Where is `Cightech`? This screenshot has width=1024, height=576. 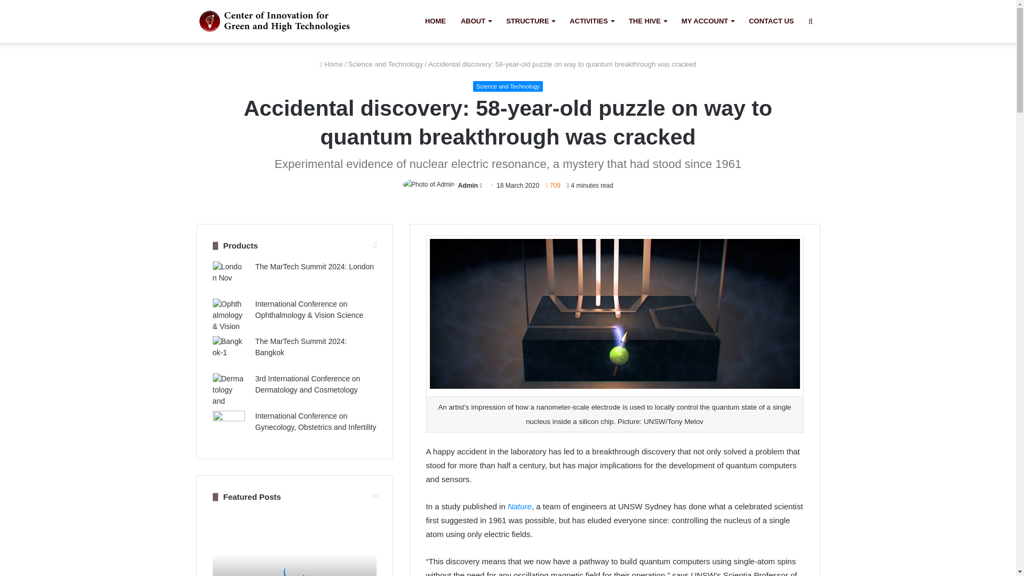
Cightech is located at coordinates (277, 21).